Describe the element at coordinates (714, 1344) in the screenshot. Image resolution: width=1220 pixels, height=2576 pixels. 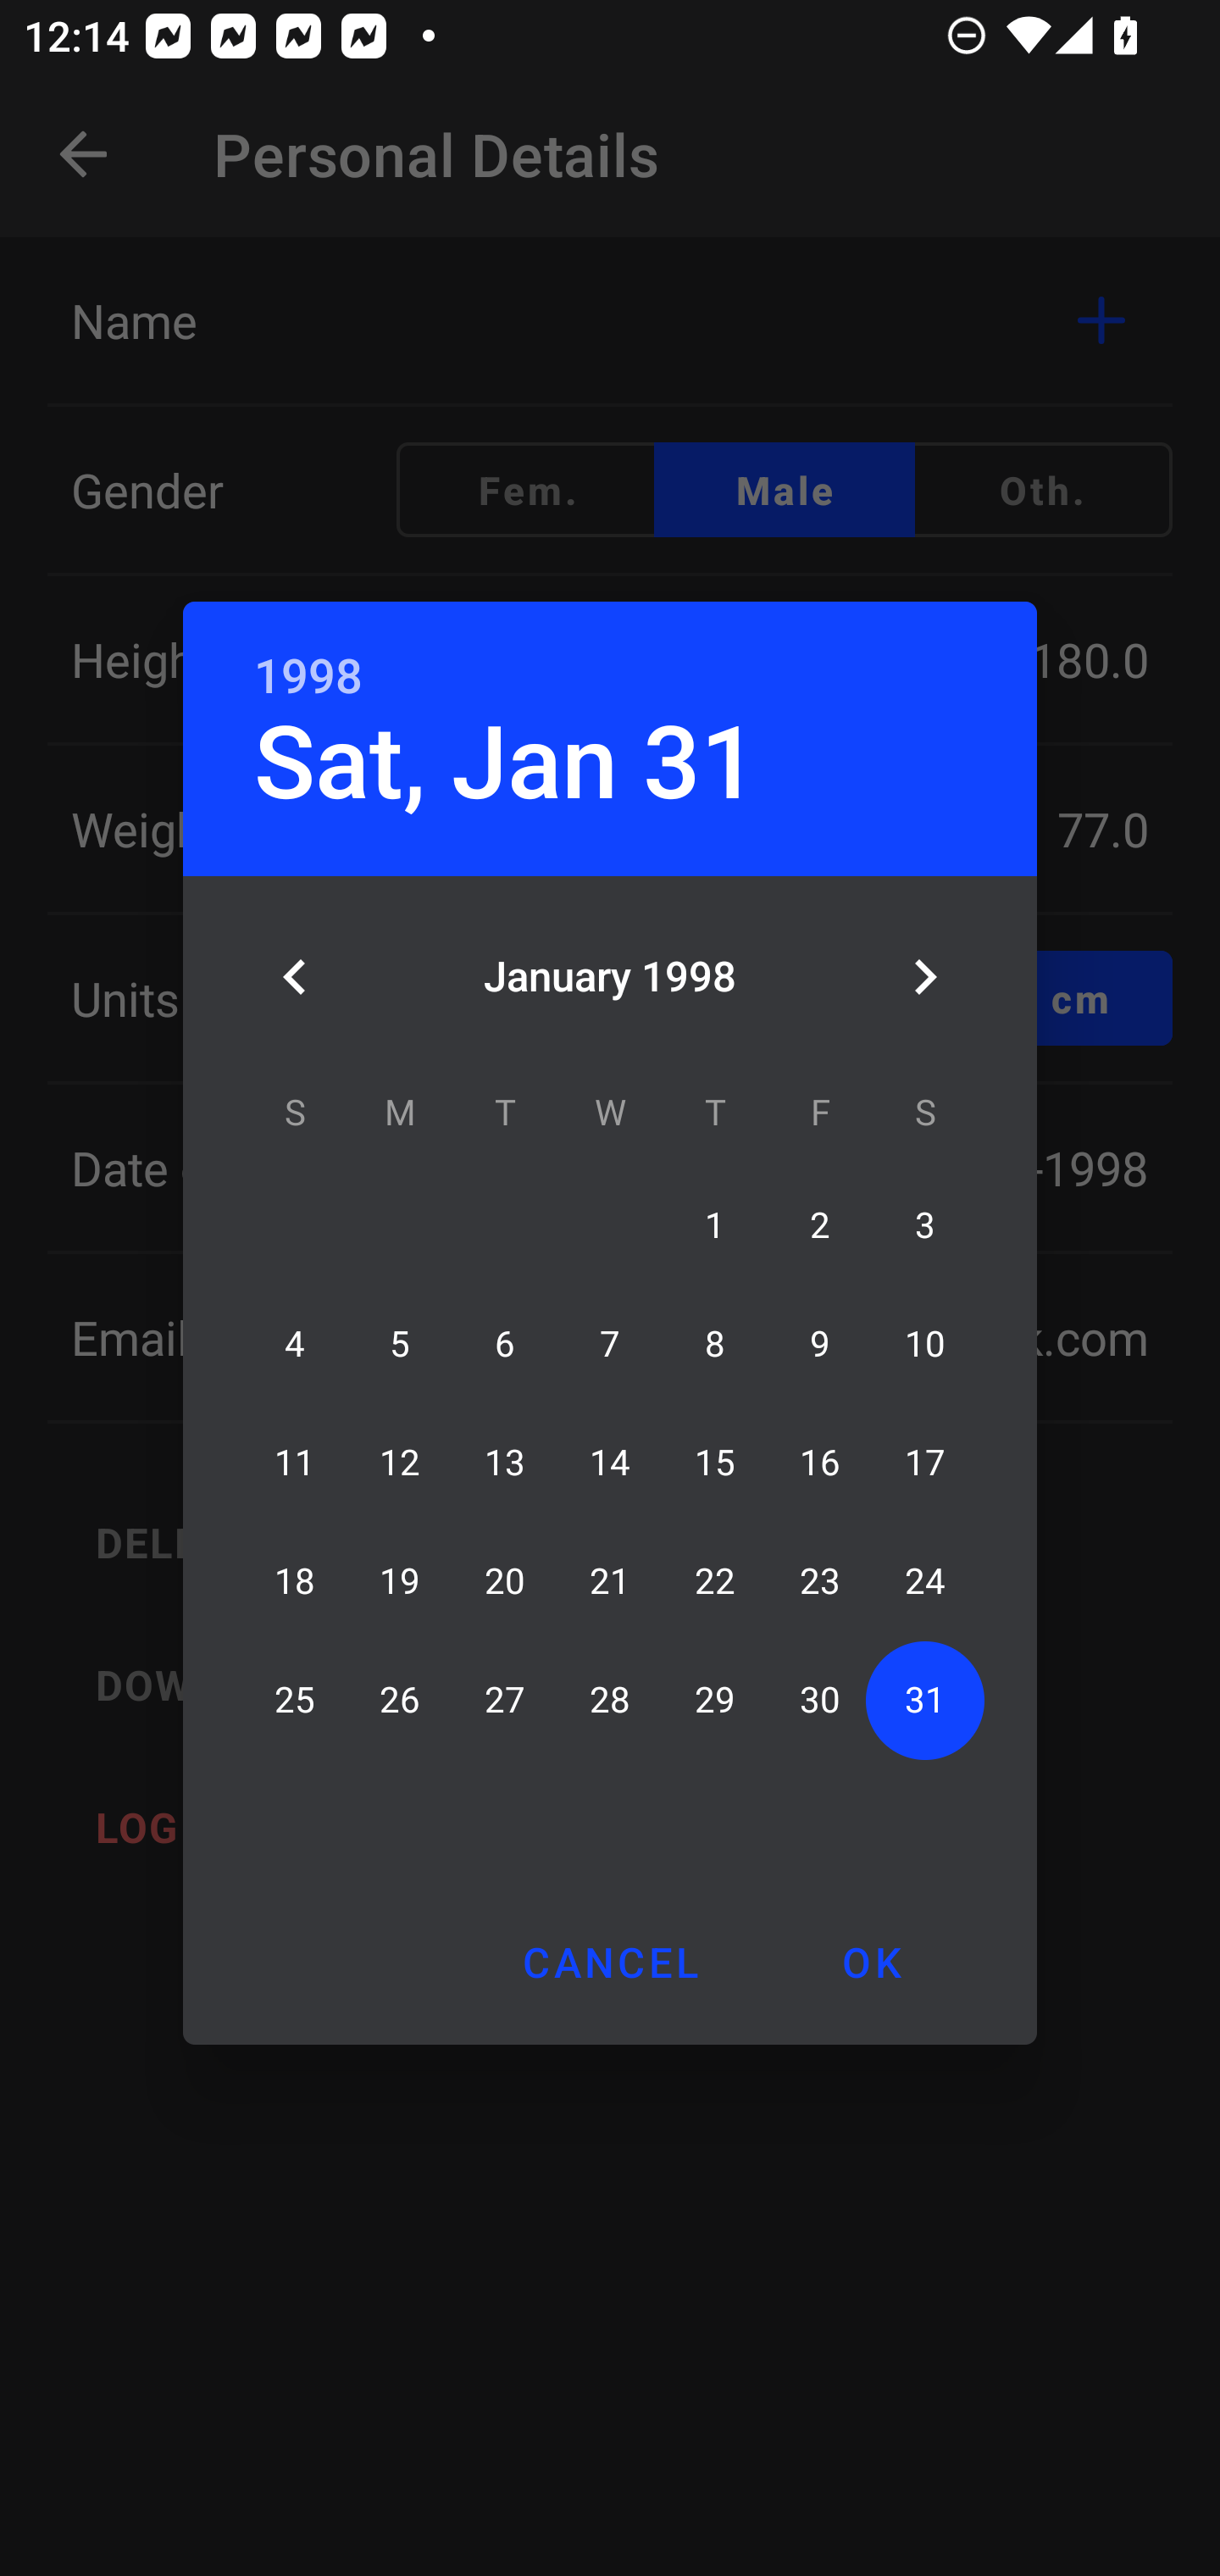
I see `8 08 January 1998` at that location.